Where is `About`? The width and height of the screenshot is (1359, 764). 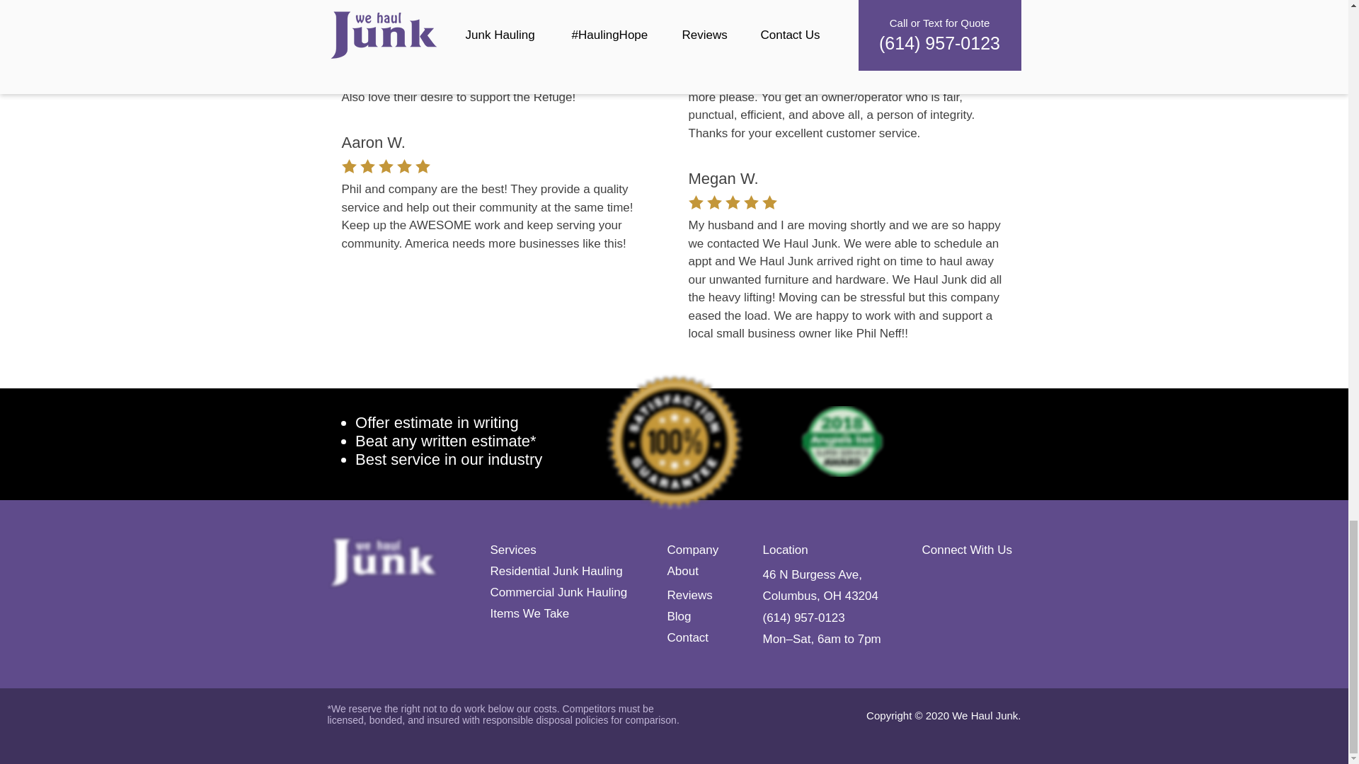 About is located at coordinates (682, 570).